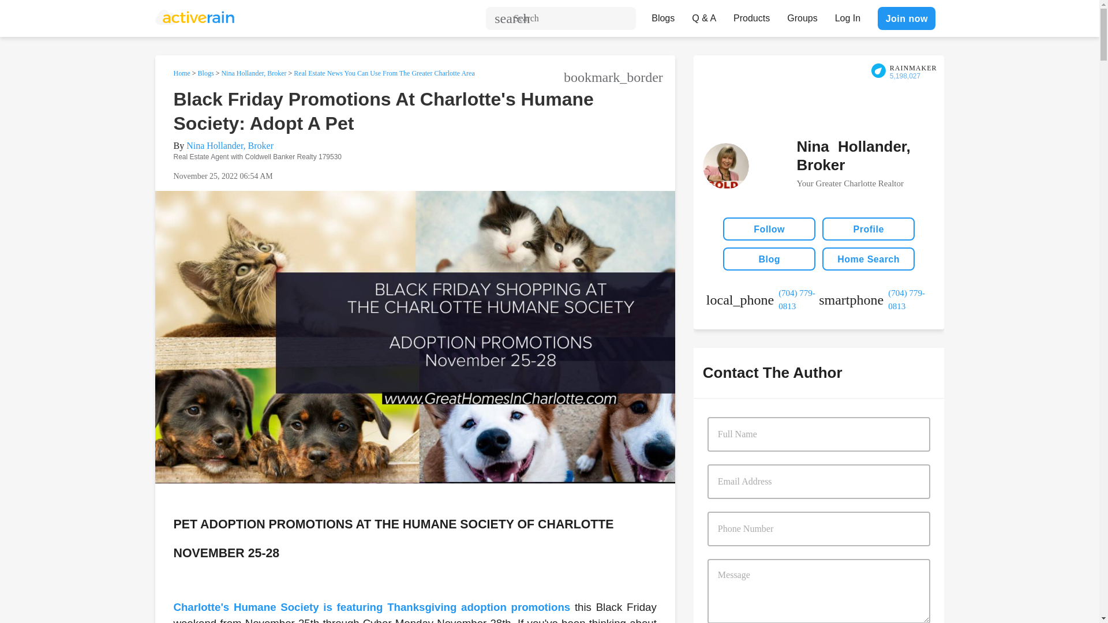  Describe the element at coordinates (906, 18) in the screenshot. I see `Join now` at that location.